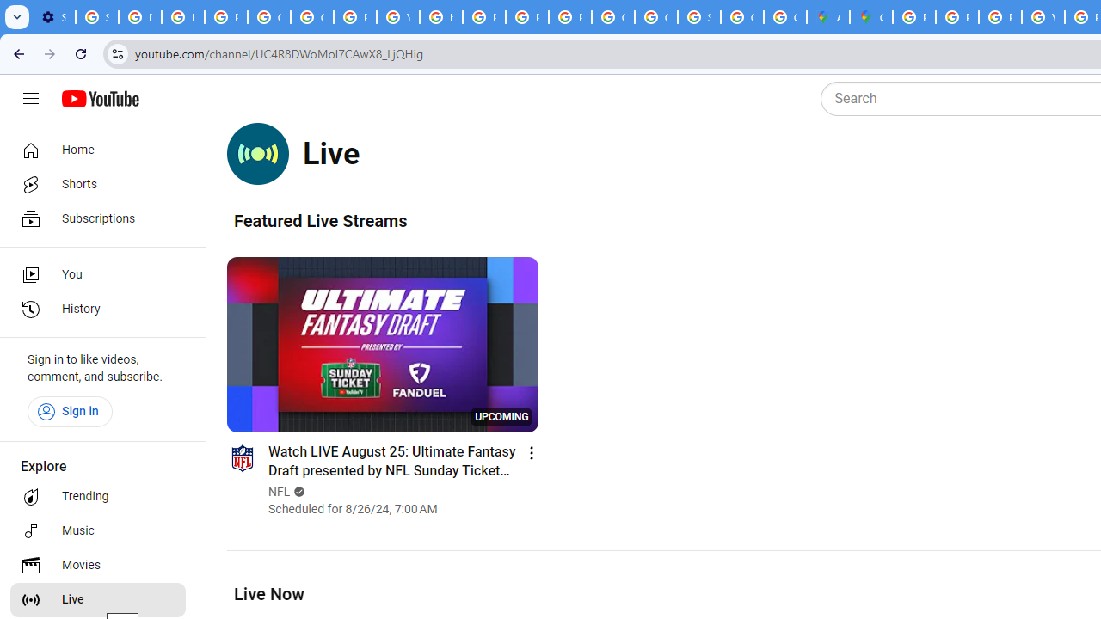  Describe the element at coordinates (98, 309) in the screenshot. I see `History` at that location.